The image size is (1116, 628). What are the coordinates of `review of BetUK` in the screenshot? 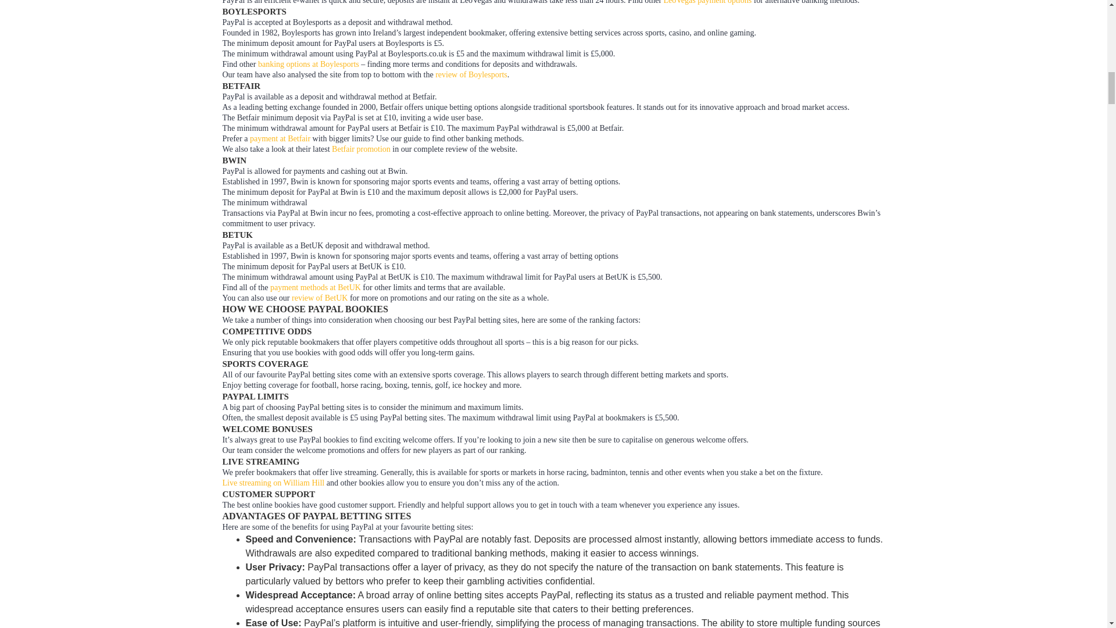 It's located at (319, 298).